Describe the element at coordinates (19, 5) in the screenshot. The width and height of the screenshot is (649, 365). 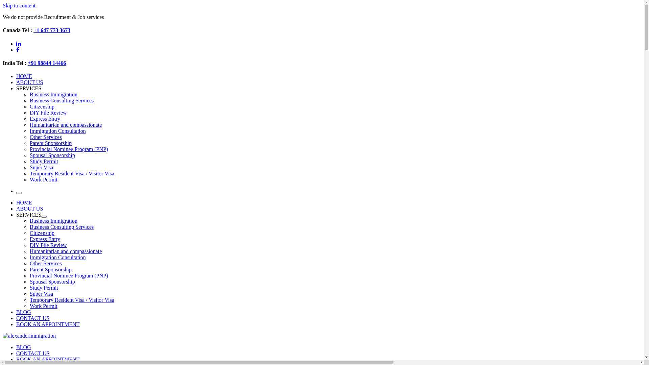
I see `Skip to content` at that location.